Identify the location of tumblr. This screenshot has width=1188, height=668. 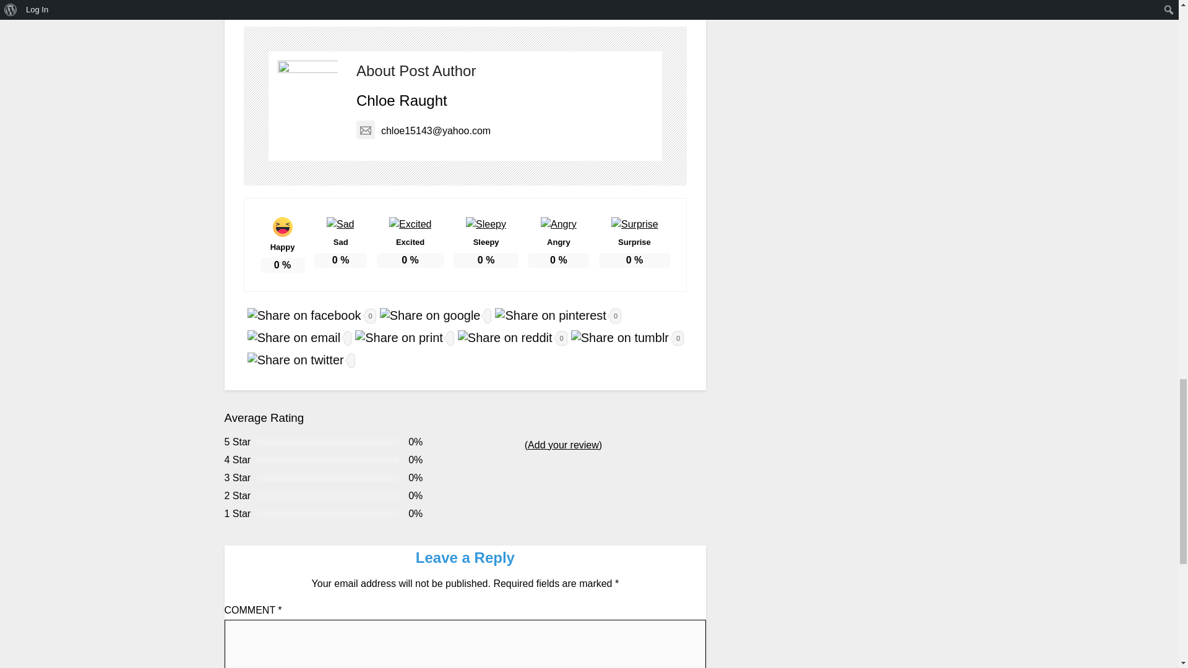
(620, 338).